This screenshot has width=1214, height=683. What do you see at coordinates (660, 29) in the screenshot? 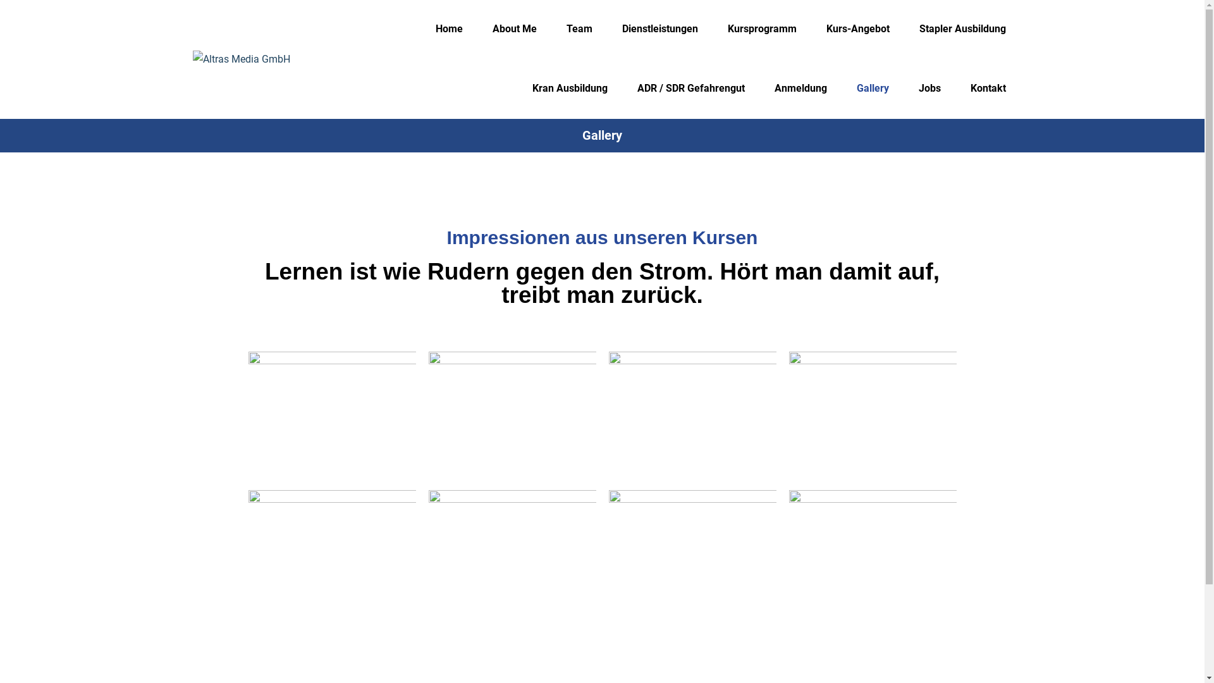
I see `Dienstleistungen` at bounding box center [660, 29].